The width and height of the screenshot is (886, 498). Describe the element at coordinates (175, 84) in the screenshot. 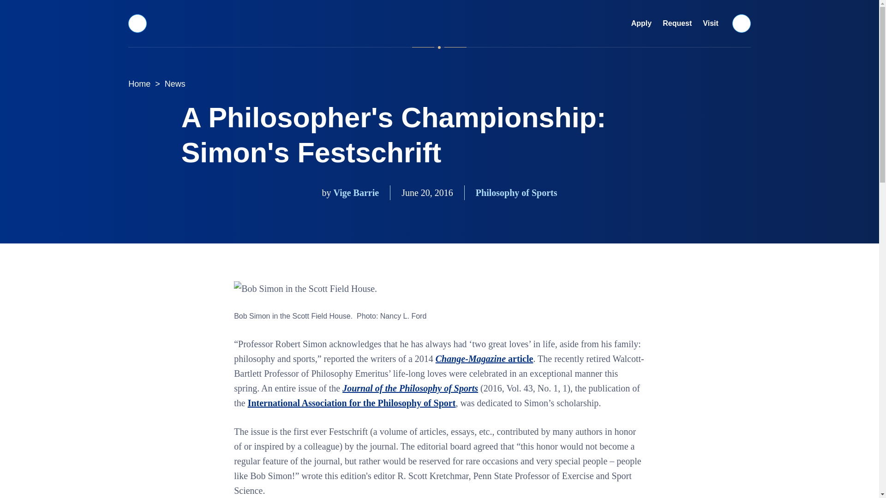

I see `News` at that location.